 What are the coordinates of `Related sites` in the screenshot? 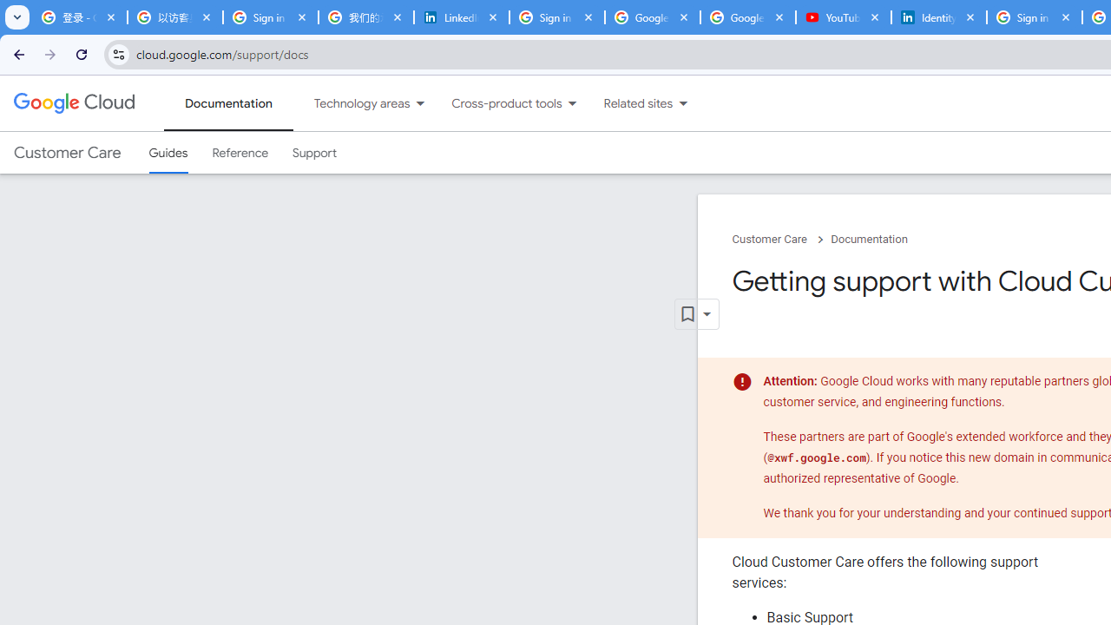 It's located at (627, 103).